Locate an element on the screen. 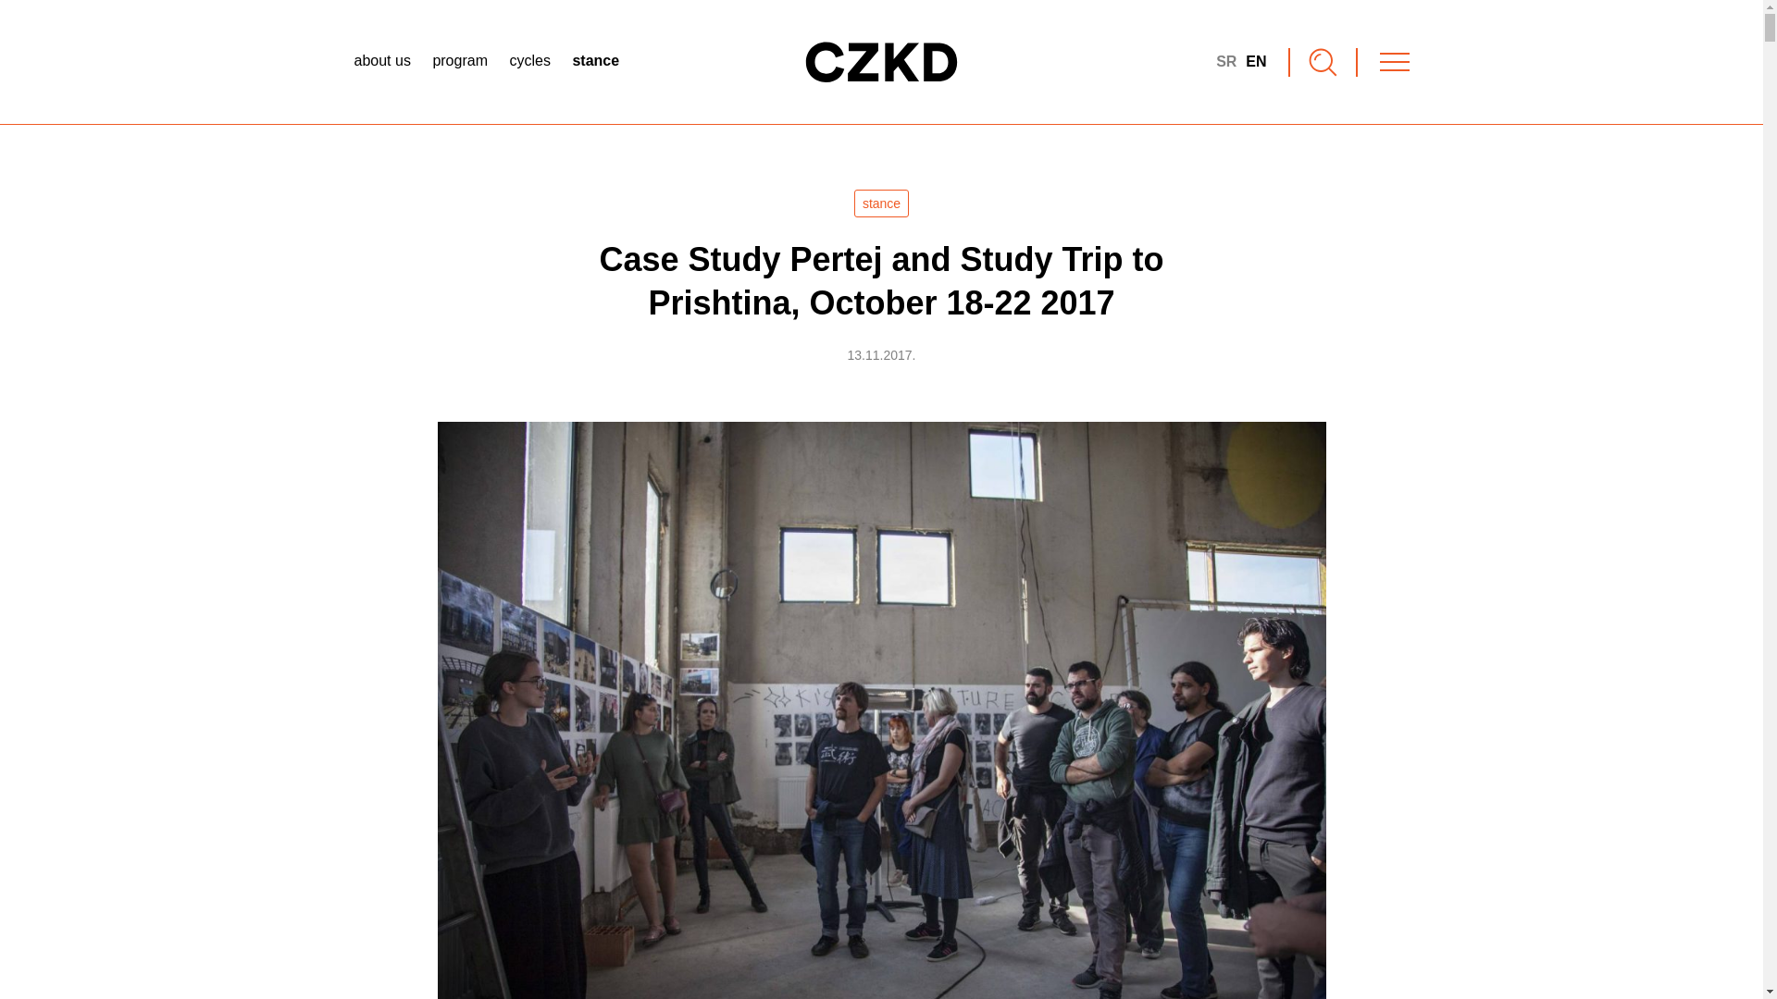 The image size is (1777, 999). stance is located at coordinates (595, 61).